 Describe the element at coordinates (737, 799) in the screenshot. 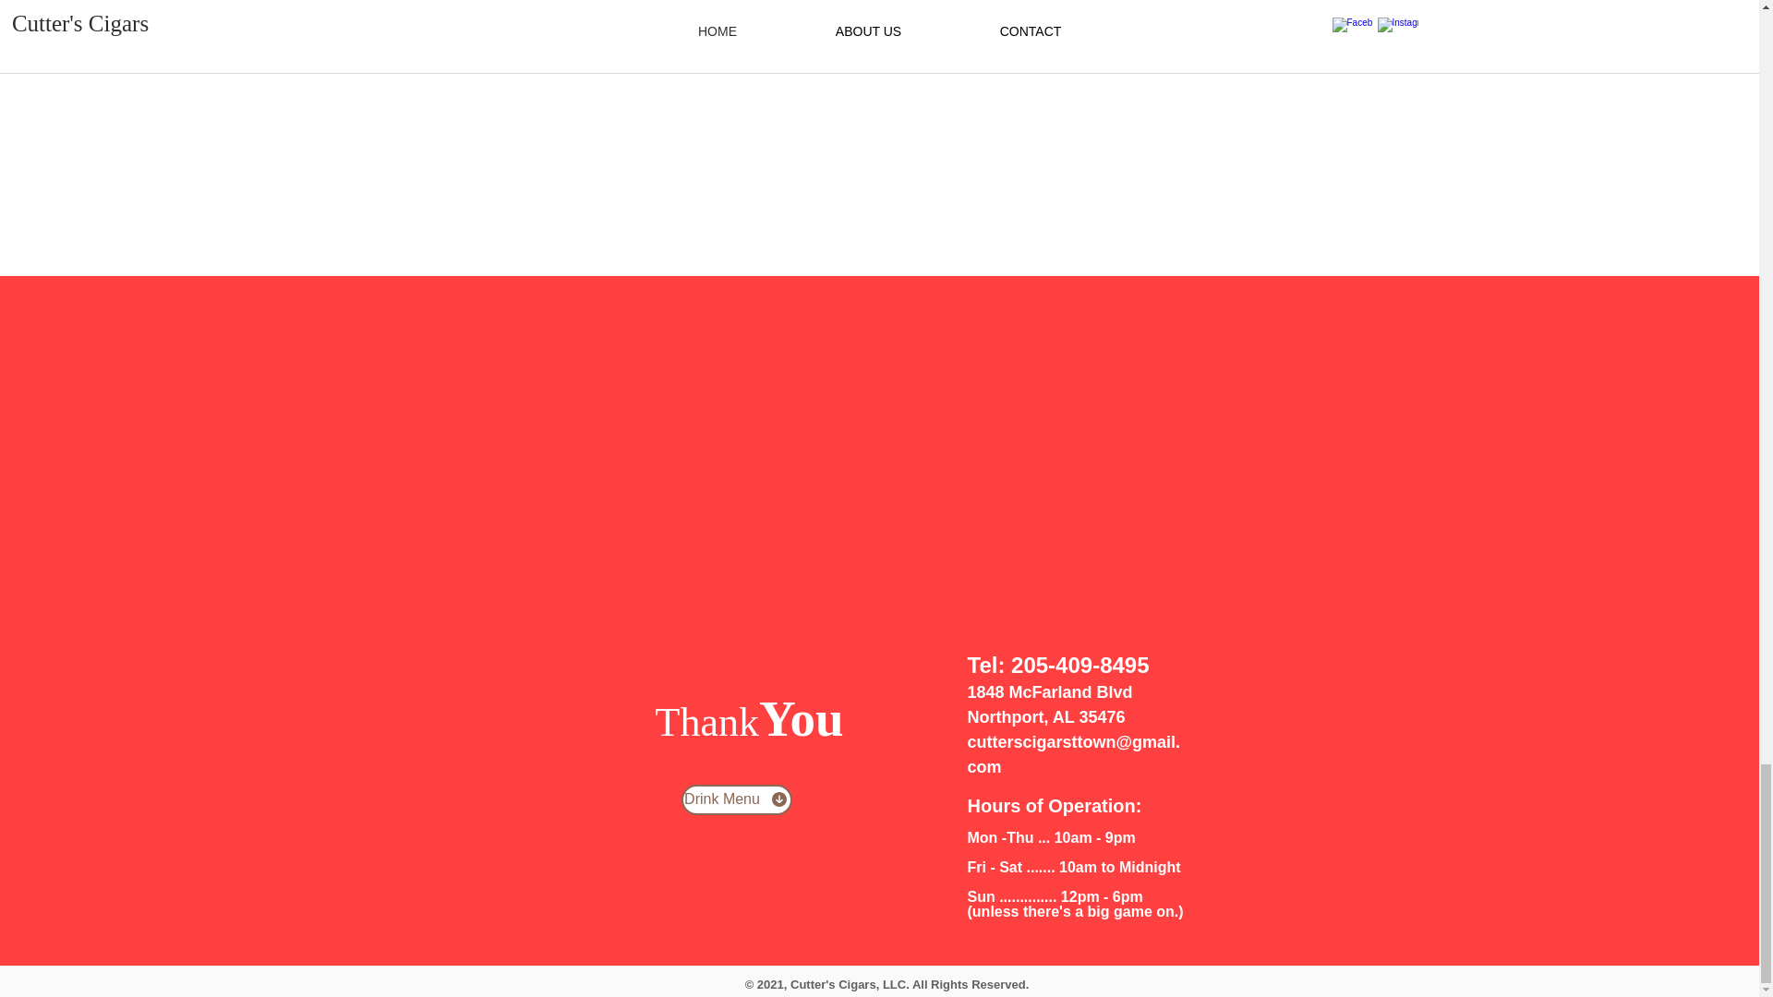

I see `Drink Menu` at that location.